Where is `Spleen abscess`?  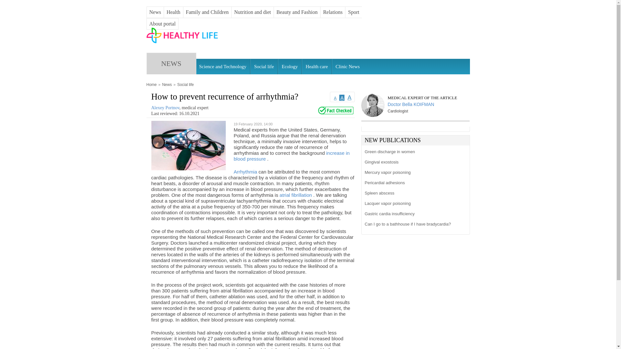
Spleen abscess is located at coordinates (414, 193).